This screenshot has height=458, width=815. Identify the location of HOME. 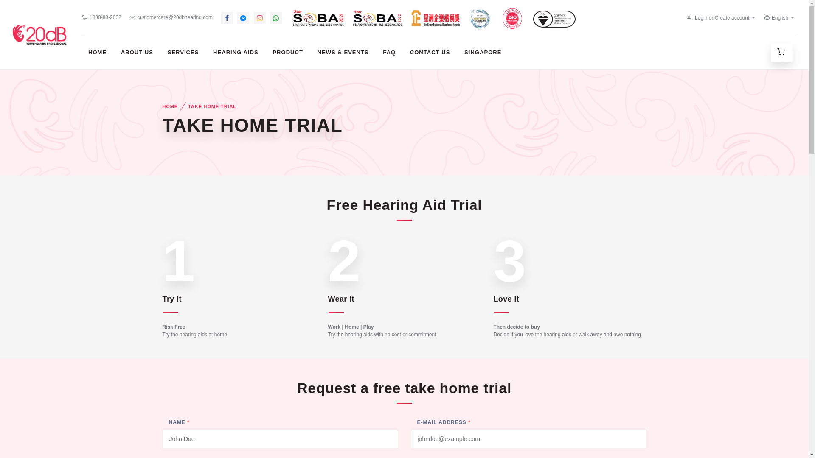
(98, 53).